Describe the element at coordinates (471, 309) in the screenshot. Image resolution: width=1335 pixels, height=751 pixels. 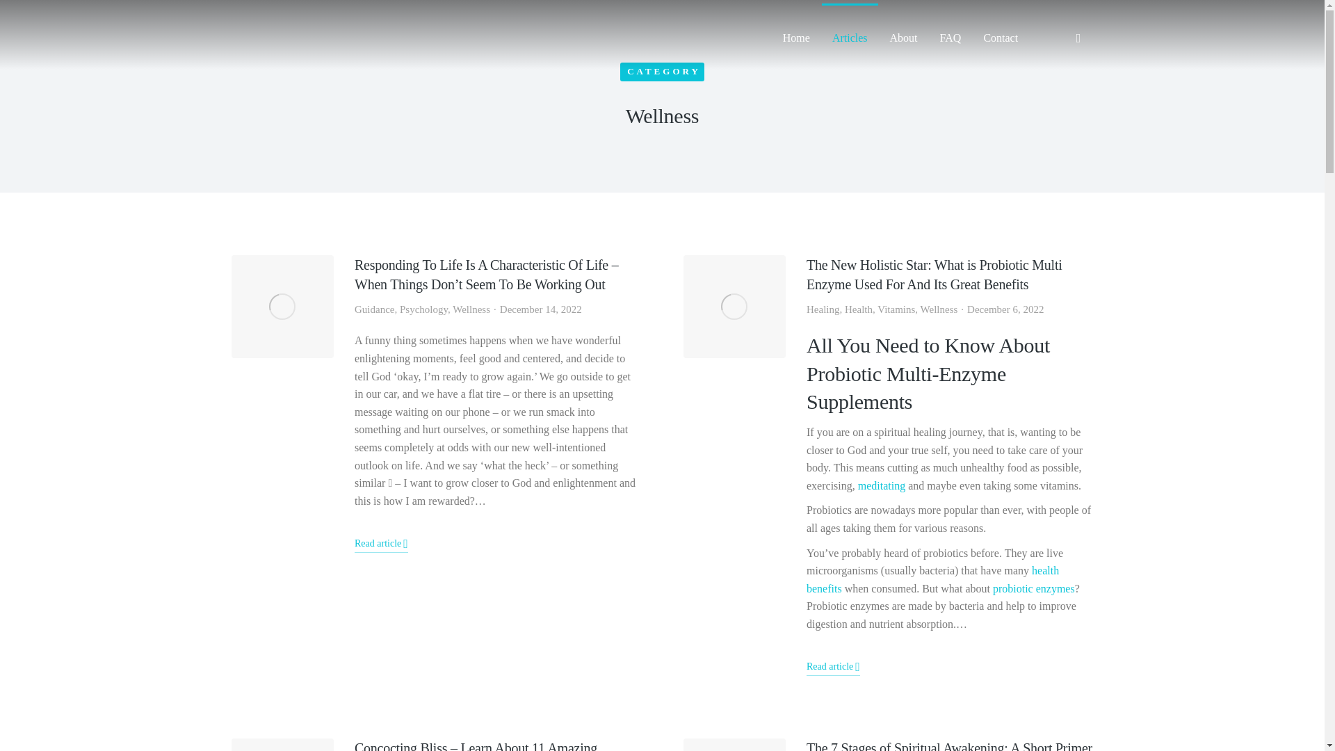
I see `Wellness` at that location.